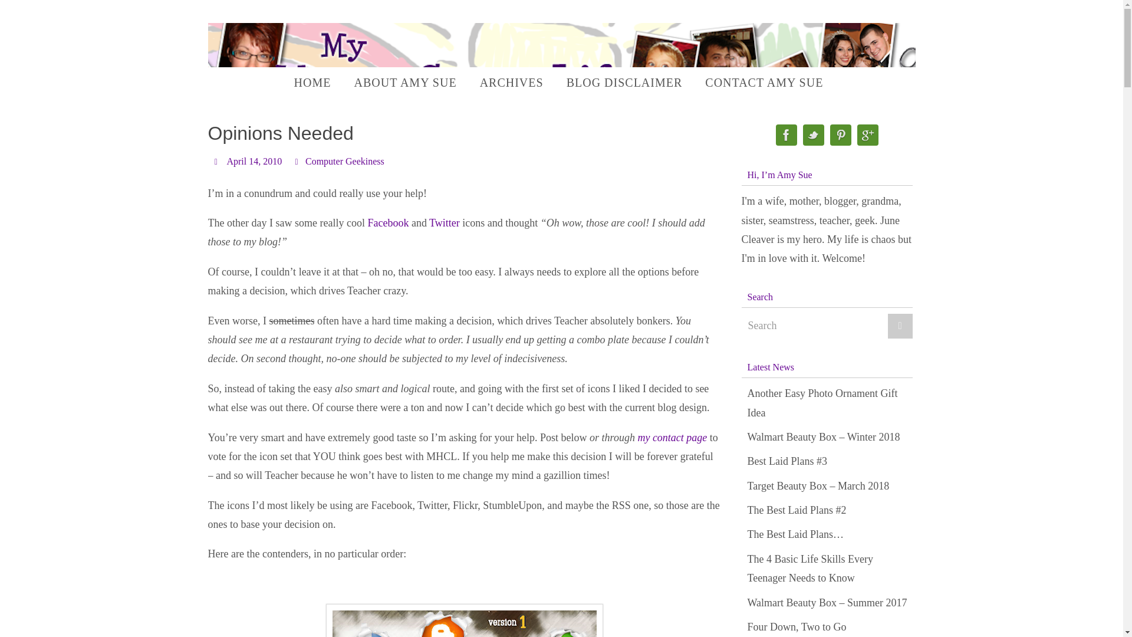  Describe the element at coordinates (624, 83) in the screenshot. I see `BLOG DISCLAIMER` at that location.